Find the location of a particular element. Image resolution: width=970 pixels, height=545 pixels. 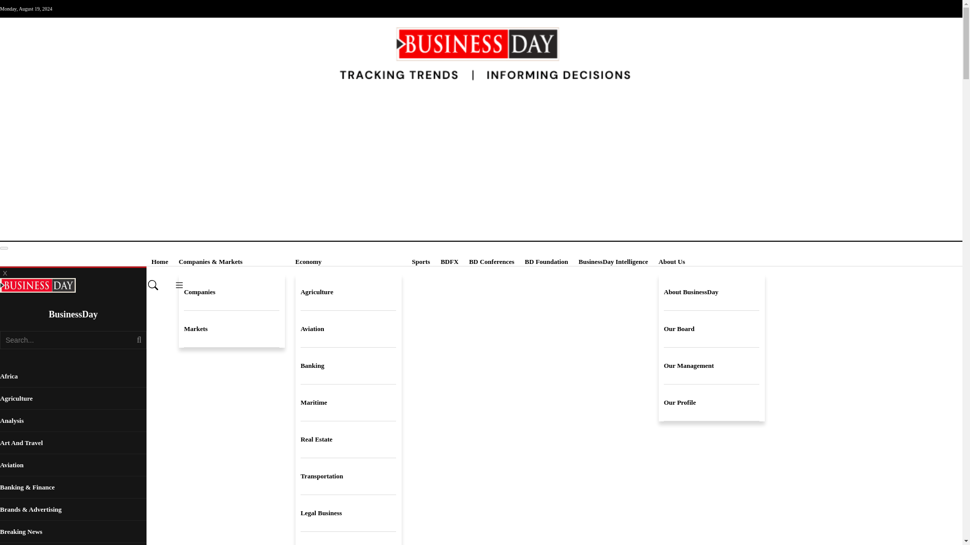

Markets is located at coordinates (231, 329).